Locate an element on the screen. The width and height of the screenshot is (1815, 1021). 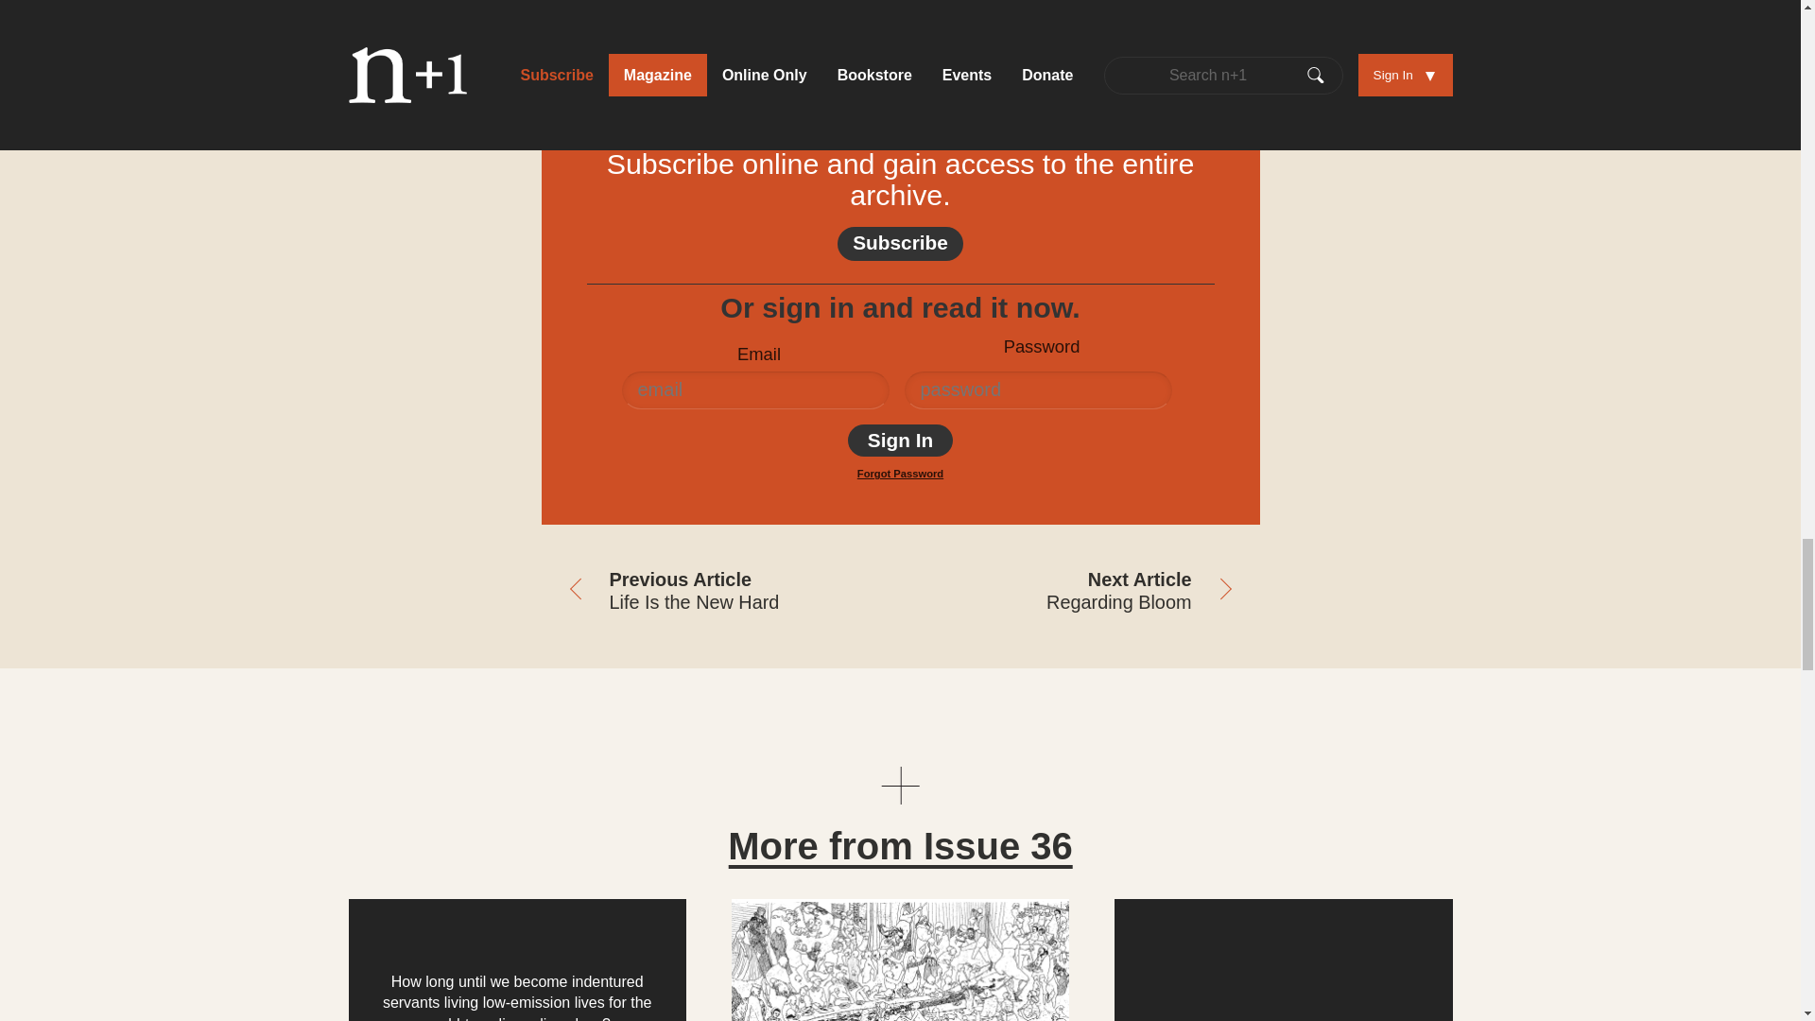
Sign In is located at coordinates (900, 441).